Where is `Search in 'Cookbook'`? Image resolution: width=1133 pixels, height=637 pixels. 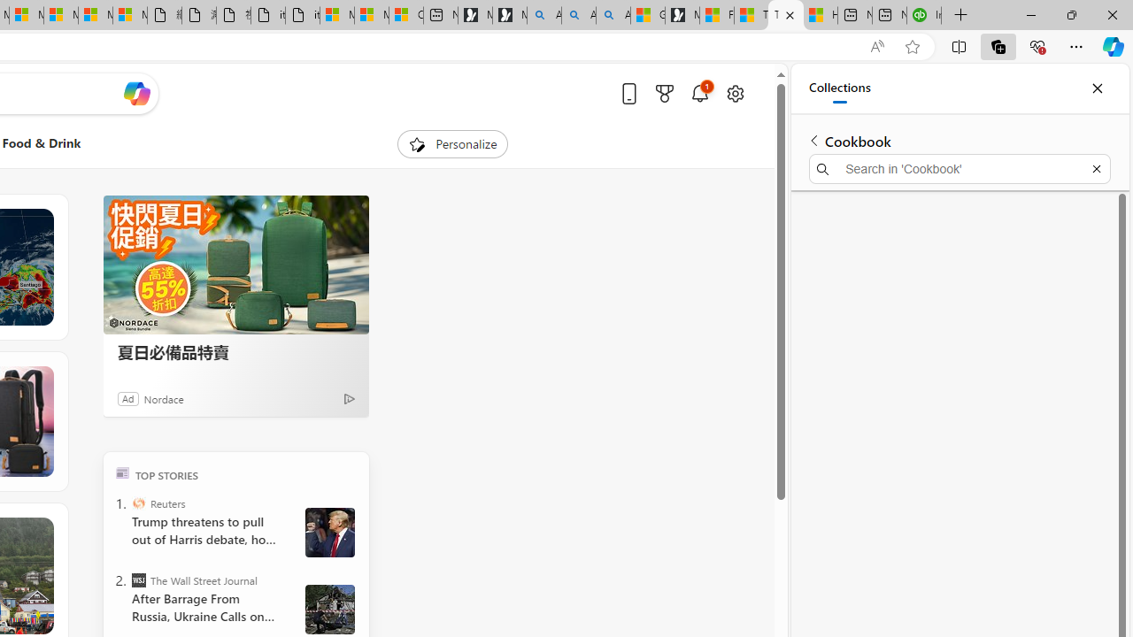
Search in 'Cookbook' is located at coordinates (960, 168).